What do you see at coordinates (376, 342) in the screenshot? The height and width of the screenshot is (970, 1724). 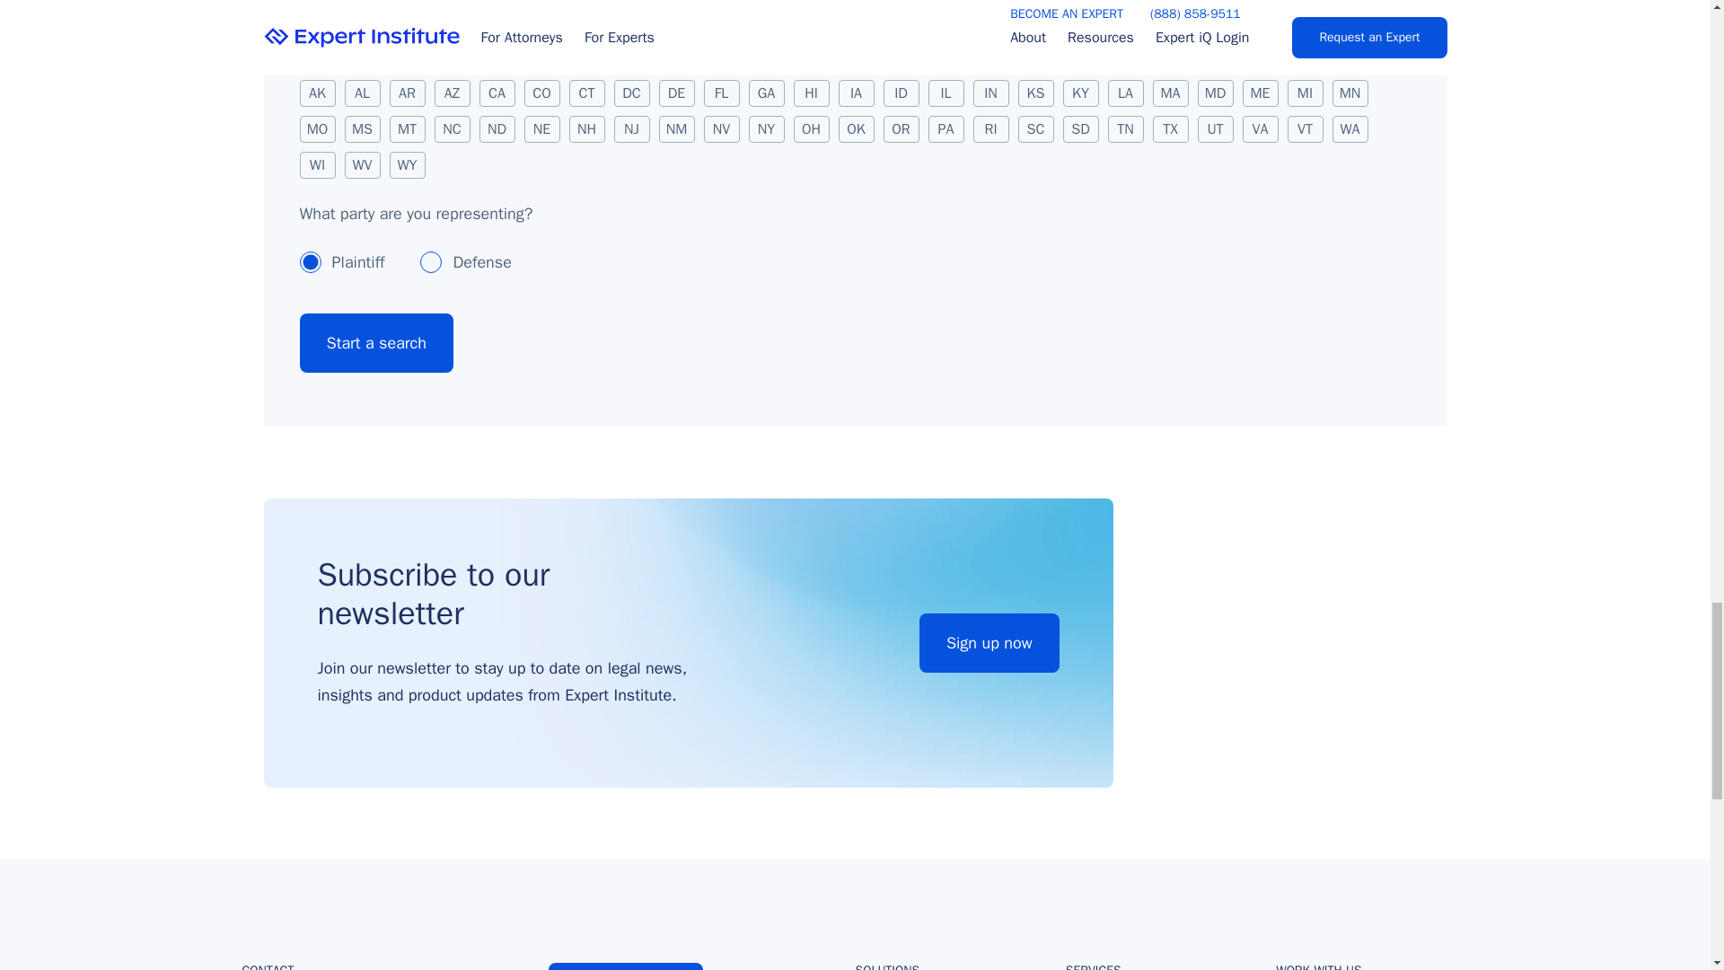 I see `Start a search` at bounding box center [376, 342].